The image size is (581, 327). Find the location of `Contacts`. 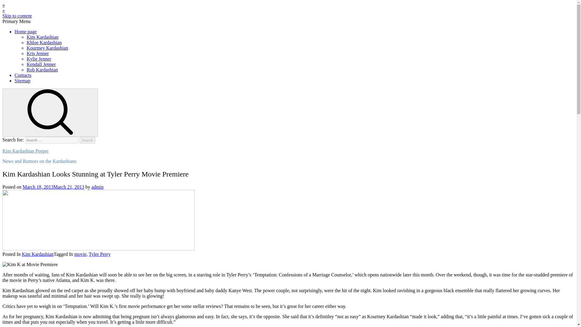

Contacts is located at coordinates (23, 75).